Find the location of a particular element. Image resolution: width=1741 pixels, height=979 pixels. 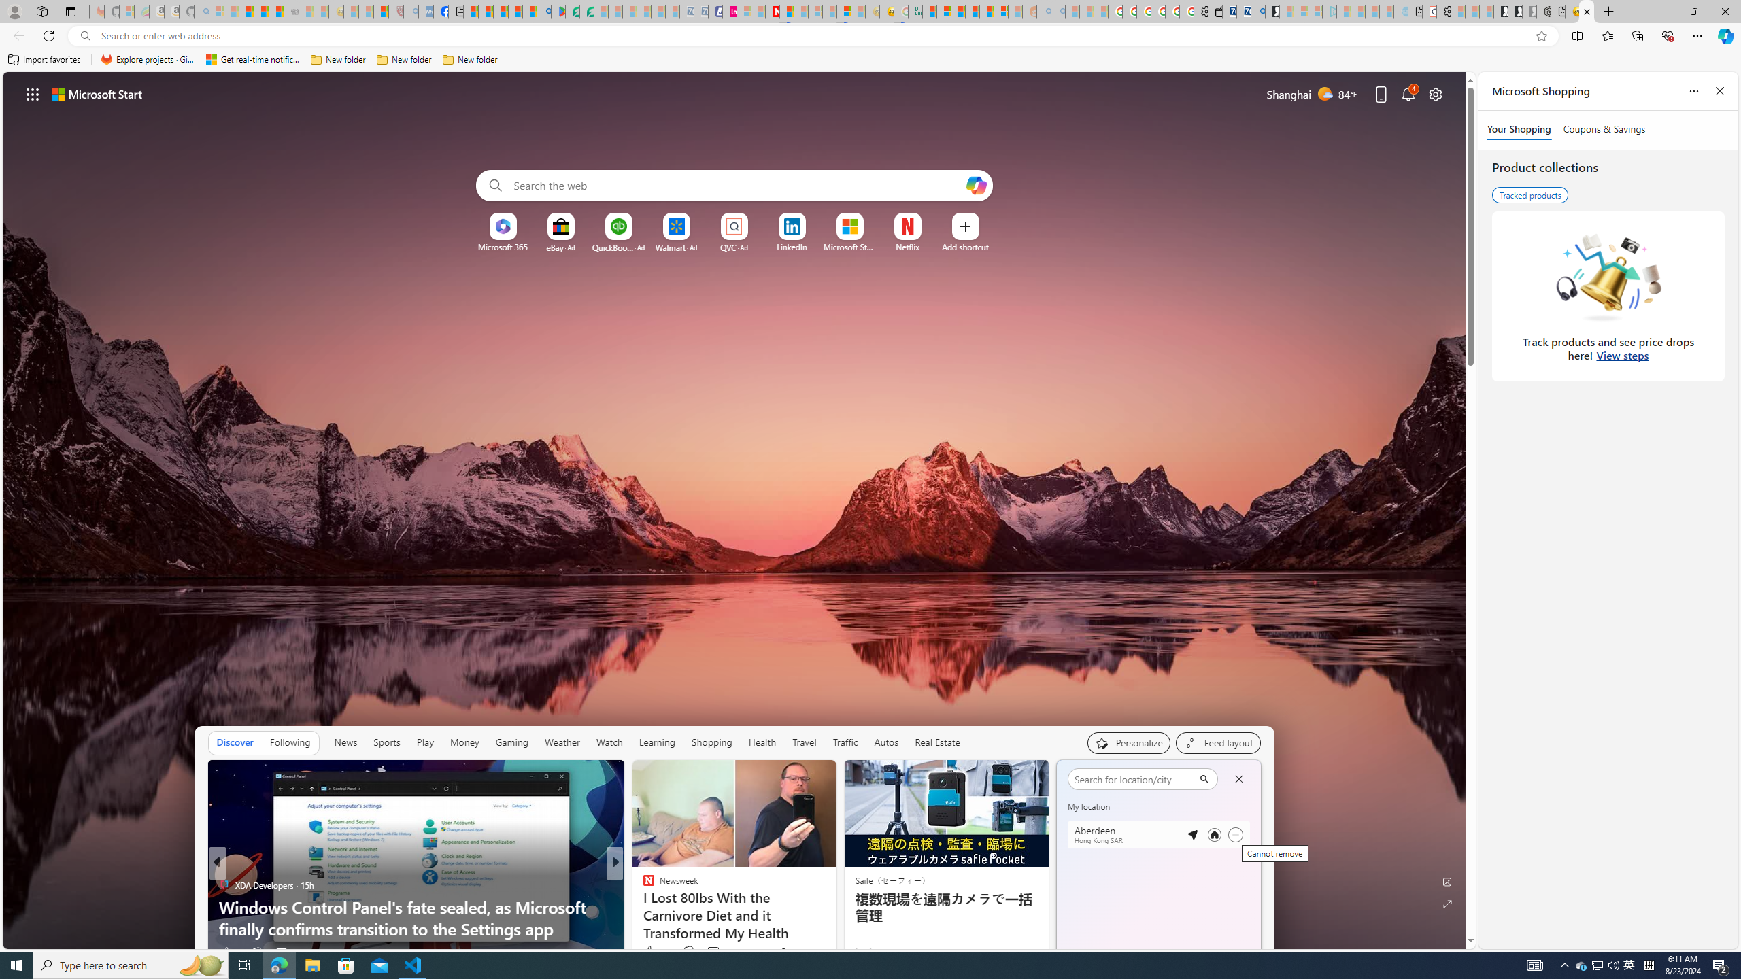

69 Like is located at coordinates (650, 952).